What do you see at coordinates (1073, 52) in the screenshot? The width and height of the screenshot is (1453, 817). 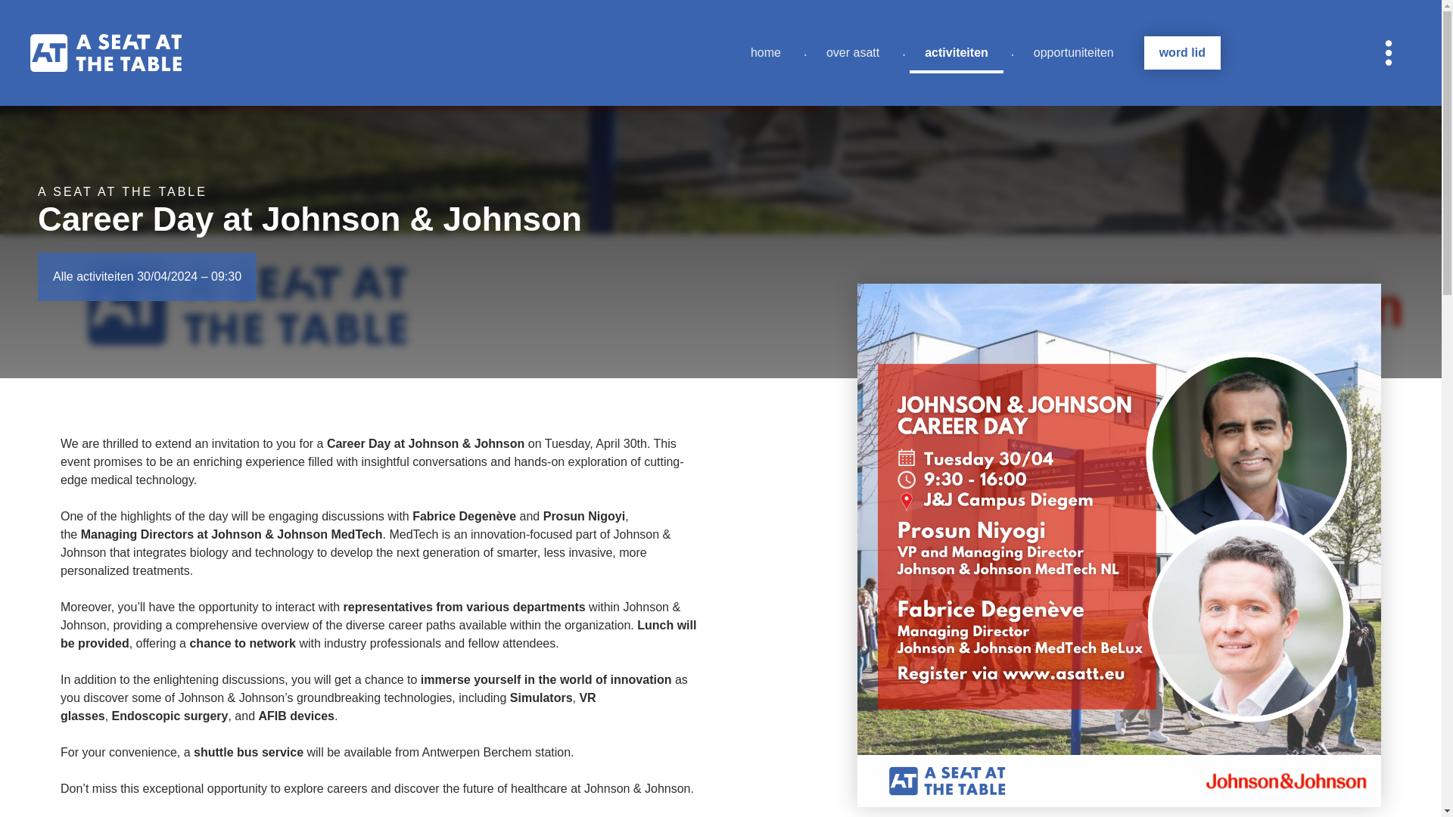 I see `opportuniteiten` at bounding box center [1073, 52].